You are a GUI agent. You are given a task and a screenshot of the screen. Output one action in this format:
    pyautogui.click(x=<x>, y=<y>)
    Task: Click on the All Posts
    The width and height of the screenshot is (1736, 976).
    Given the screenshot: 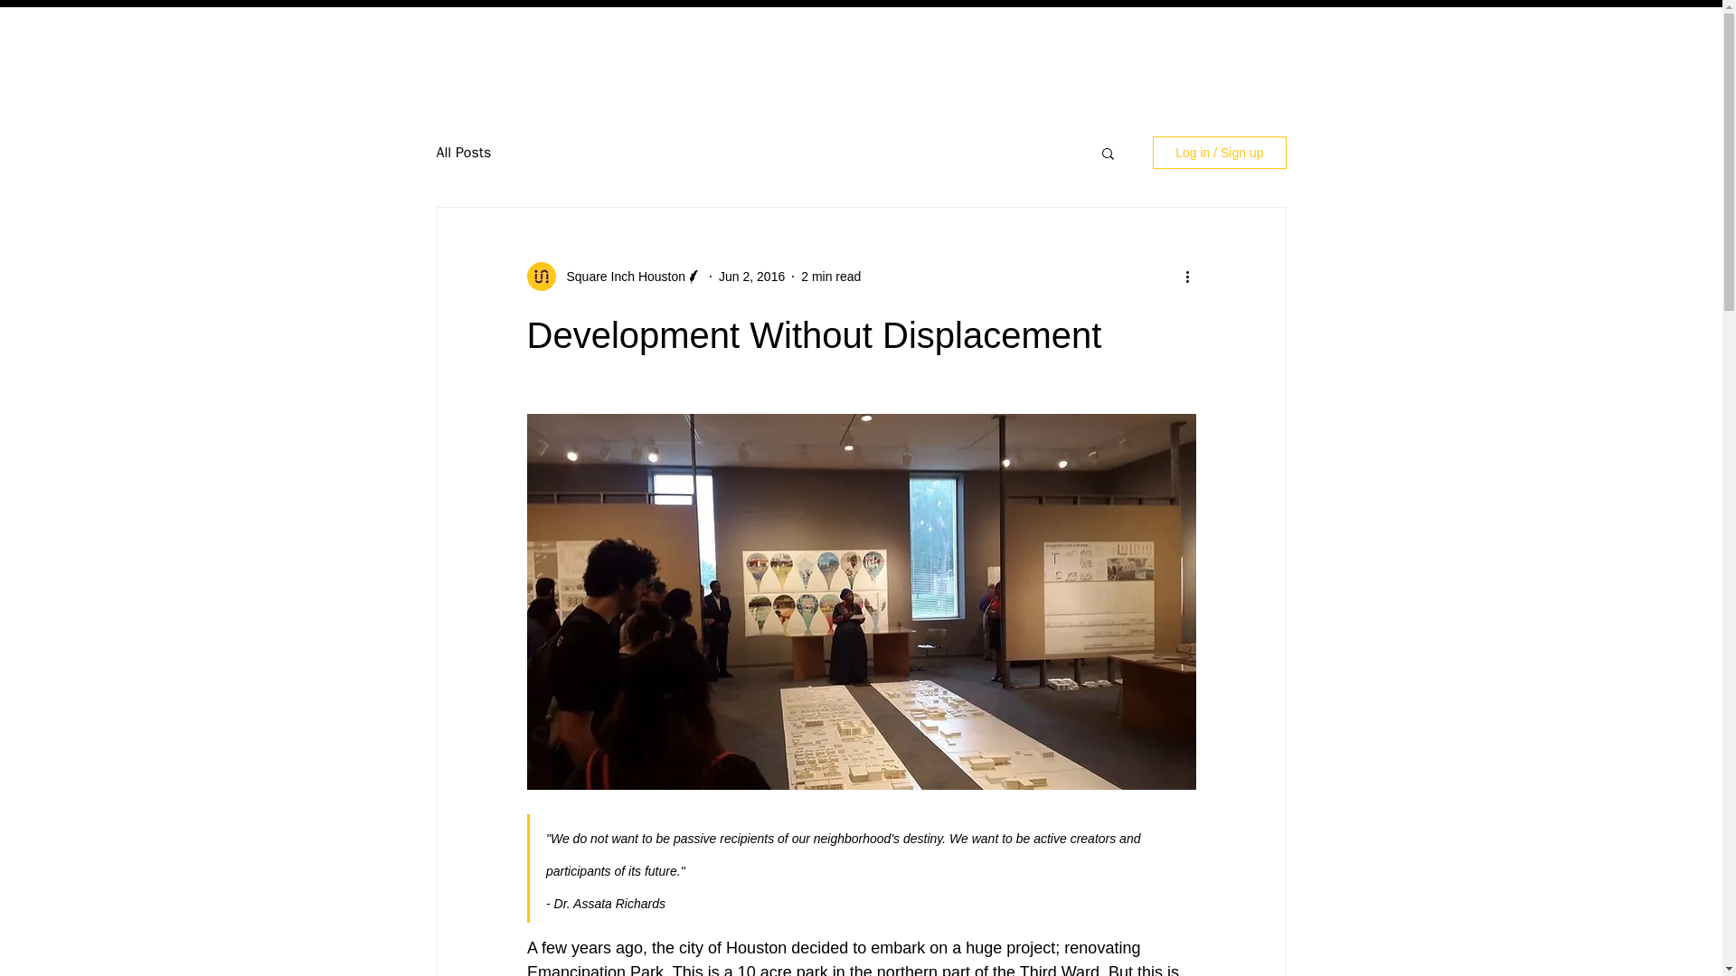 What is the action you would take?
    pyautogui.click(x=463, y=153)
    